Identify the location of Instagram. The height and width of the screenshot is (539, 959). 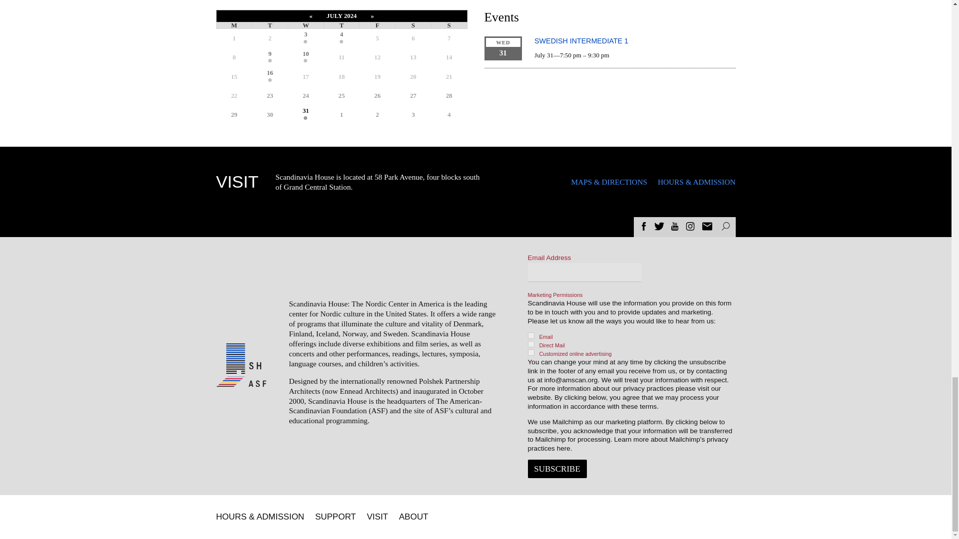
(690, 226).